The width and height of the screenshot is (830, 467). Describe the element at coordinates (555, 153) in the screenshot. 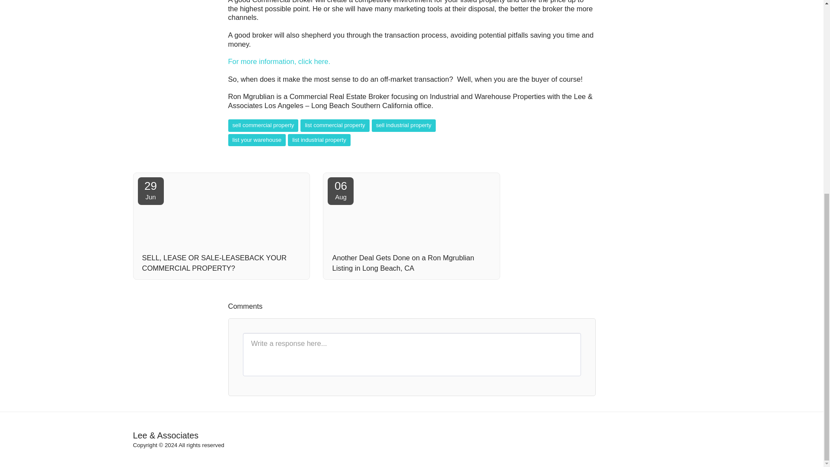

I see `Tweet` at that location.